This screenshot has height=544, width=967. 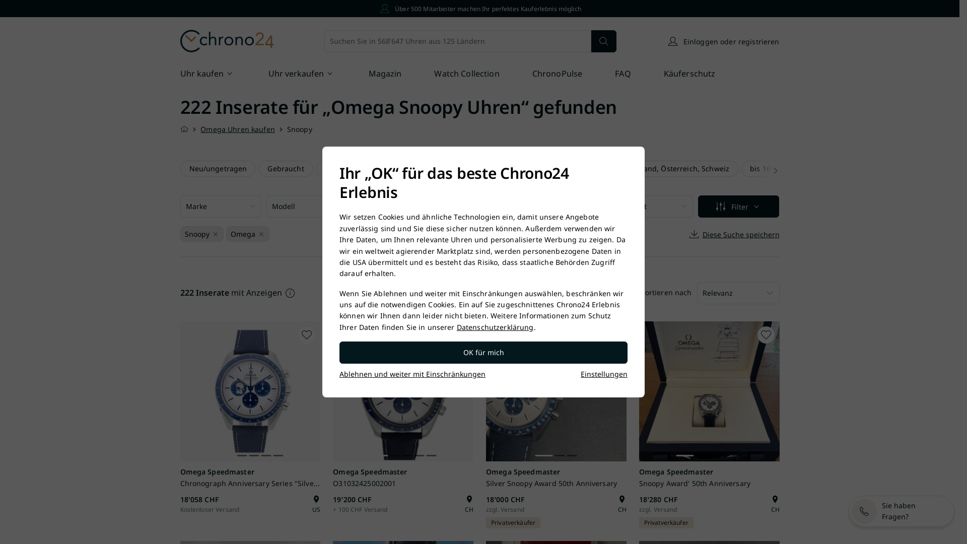 I want to click on Magazin, so click(x=385, y=75).